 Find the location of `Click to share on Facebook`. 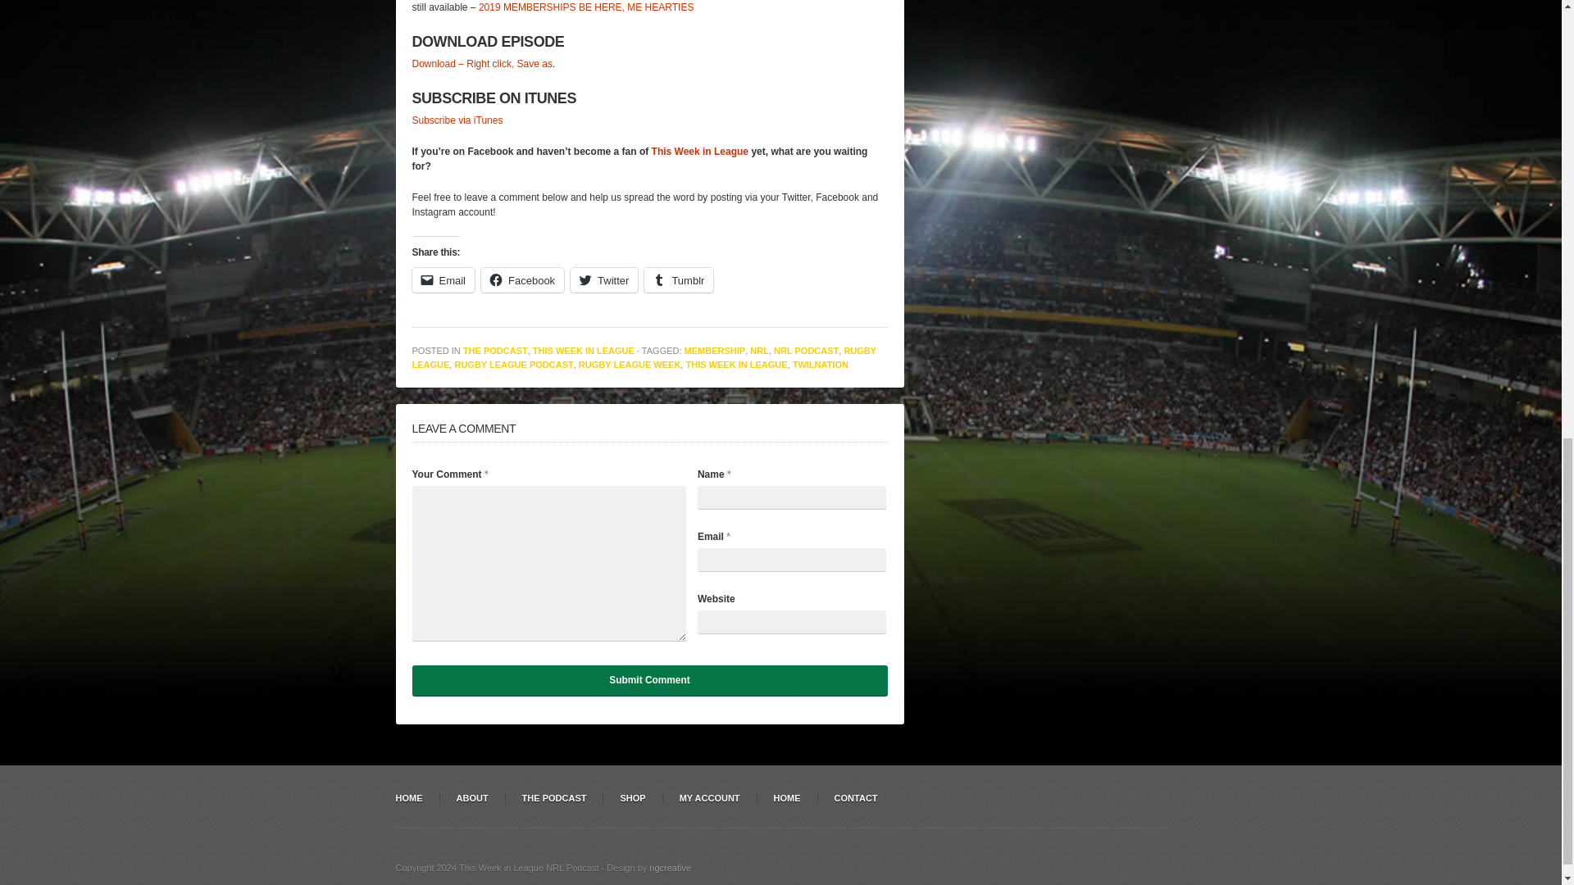

Click to share on Facebook is located at coordinates (522, 280).